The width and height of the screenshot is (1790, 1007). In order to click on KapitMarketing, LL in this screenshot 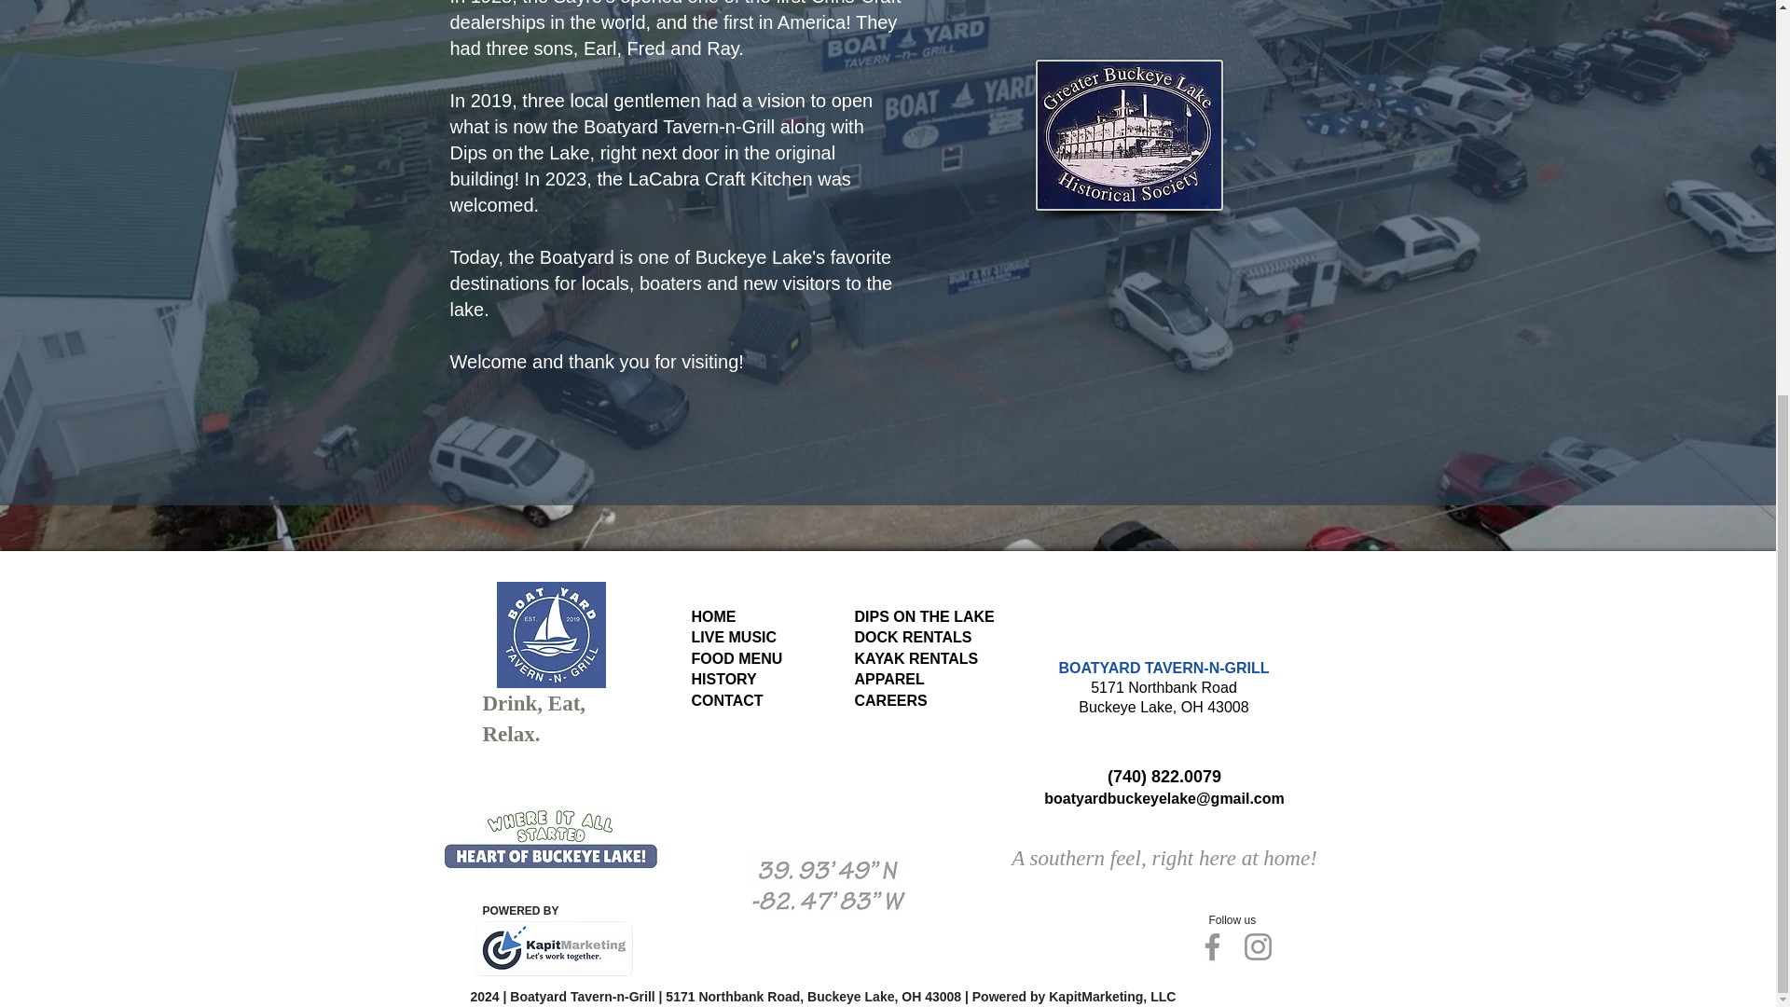, I will do `click(1108, 996)`.